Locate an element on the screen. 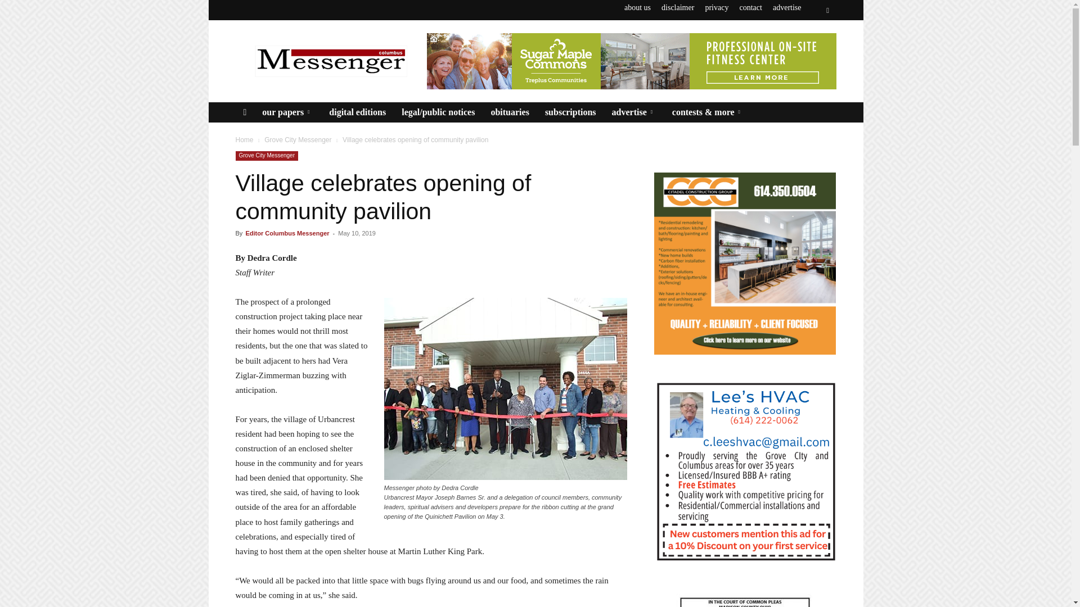 The width and height of the screenshot is (1080, 607). View all posts in Grove City Messenger is located at coordinates (298, 139).